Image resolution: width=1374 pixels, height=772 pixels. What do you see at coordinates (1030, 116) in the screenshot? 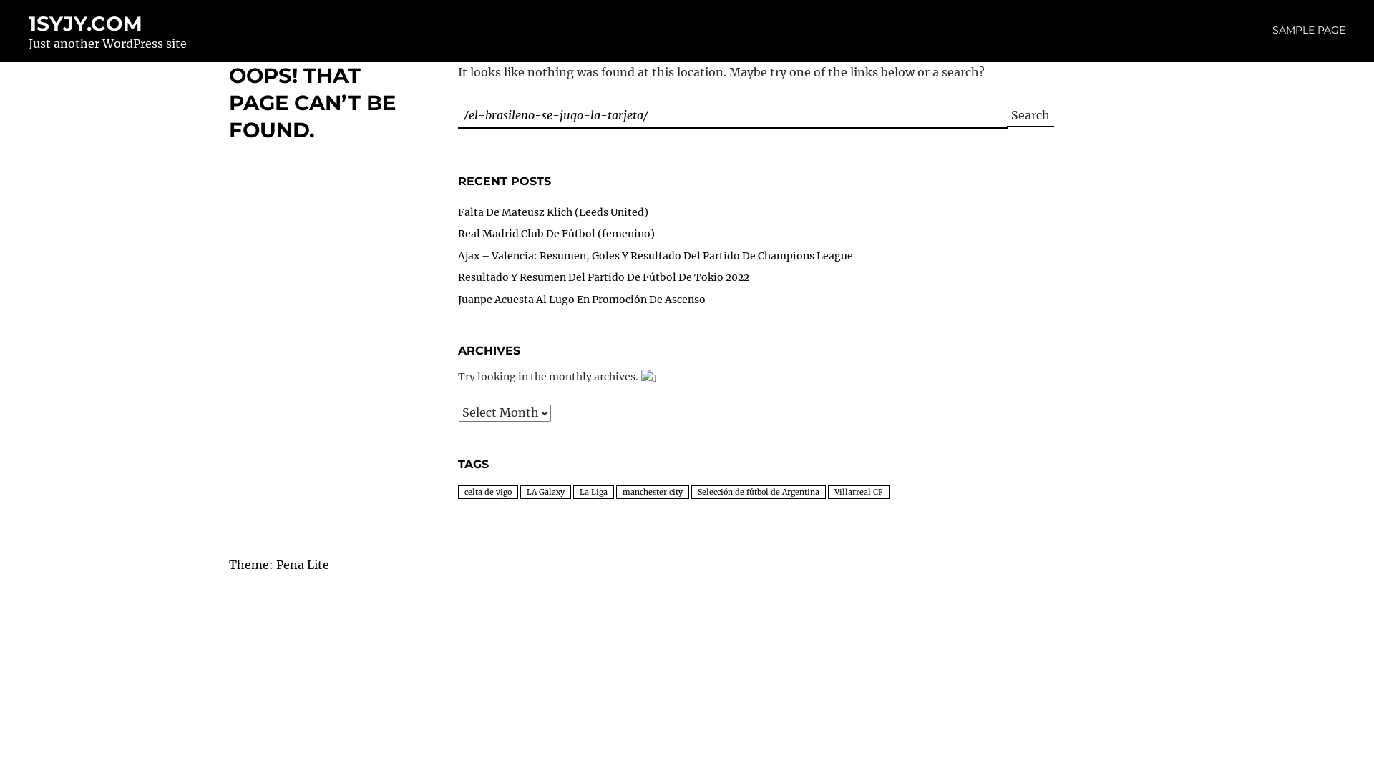
I see `Search` at bounding box center [1030, 116].